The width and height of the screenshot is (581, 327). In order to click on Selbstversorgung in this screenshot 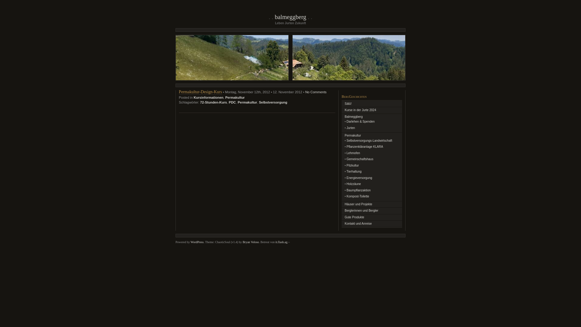, I will do `click(273, 102)`.